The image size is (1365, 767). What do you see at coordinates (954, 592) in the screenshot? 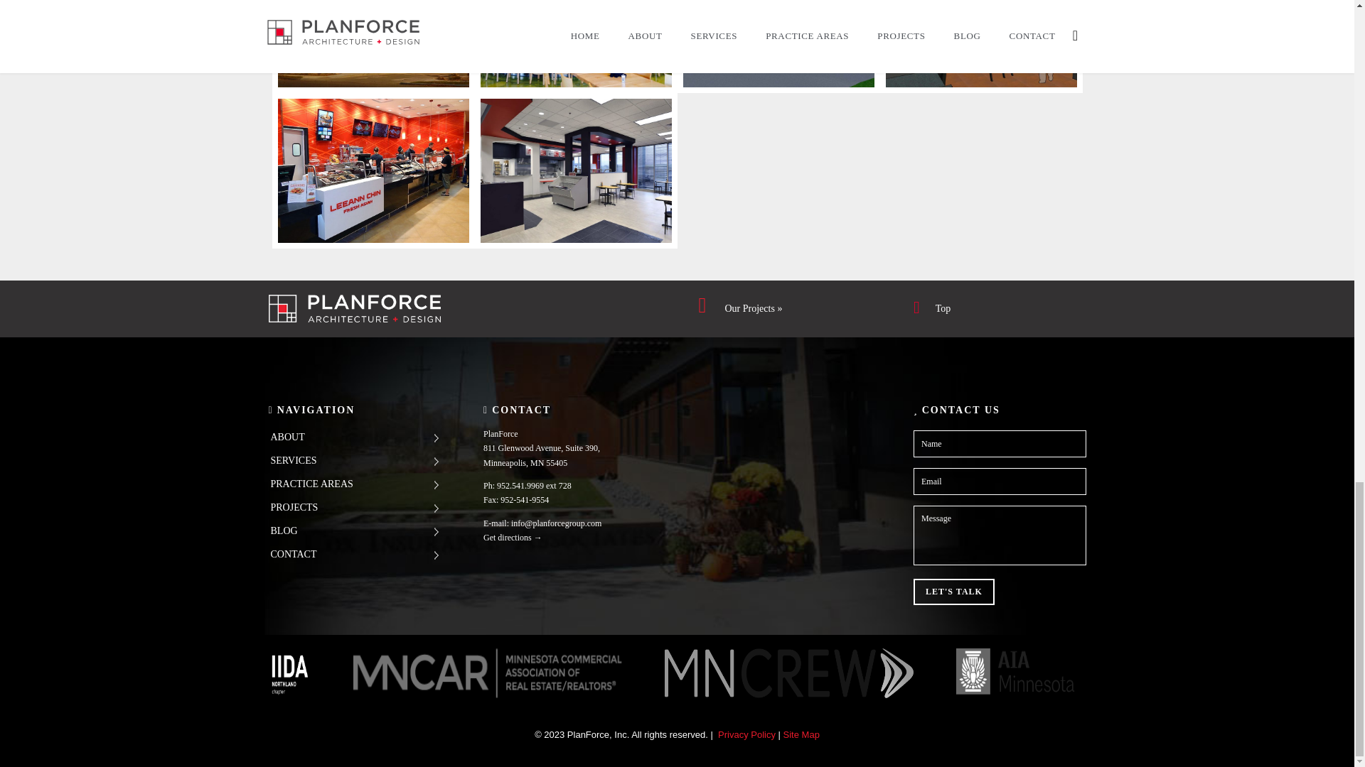
I see `LET'S TALK` at bounding box center [954, 592].